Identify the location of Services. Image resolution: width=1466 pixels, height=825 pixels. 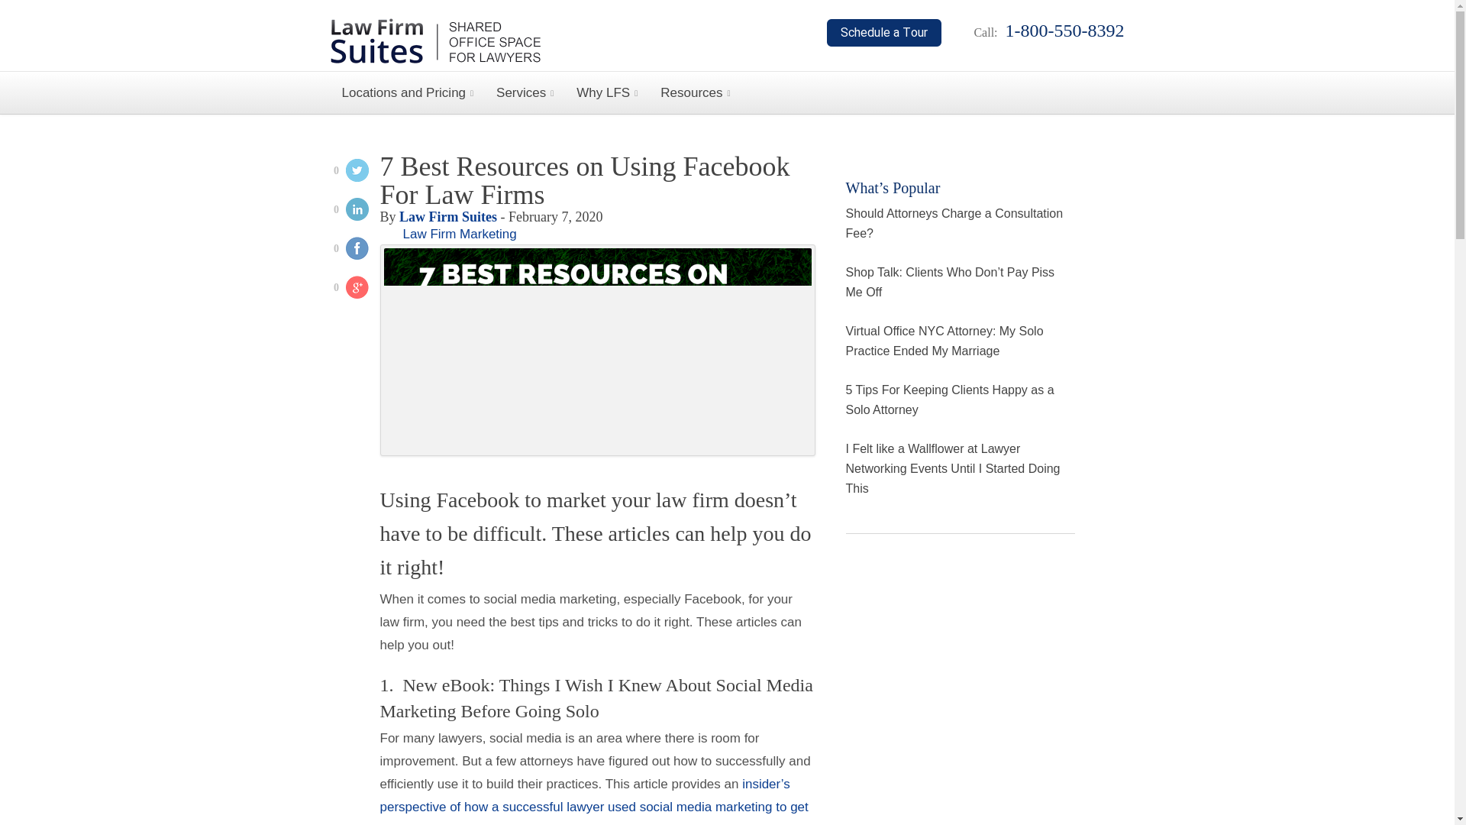
(525, 92).